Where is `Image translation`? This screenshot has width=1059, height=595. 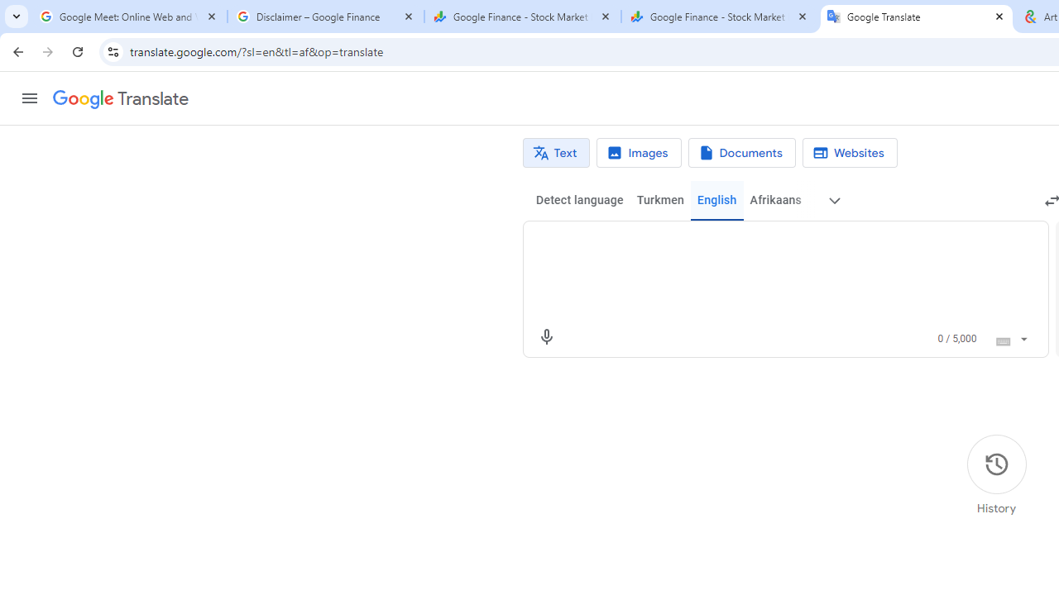
Image translation is located at coordinates (639, 153).